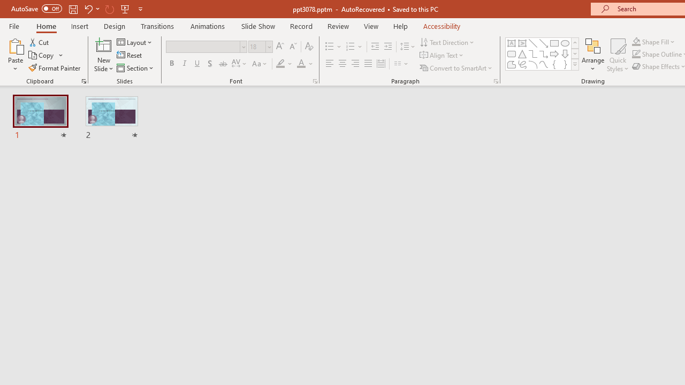 Image resolution: width=685 pixels, height=385 pixels. I want to click on Shape Outline Green, Accent 1, so click(636, 55).